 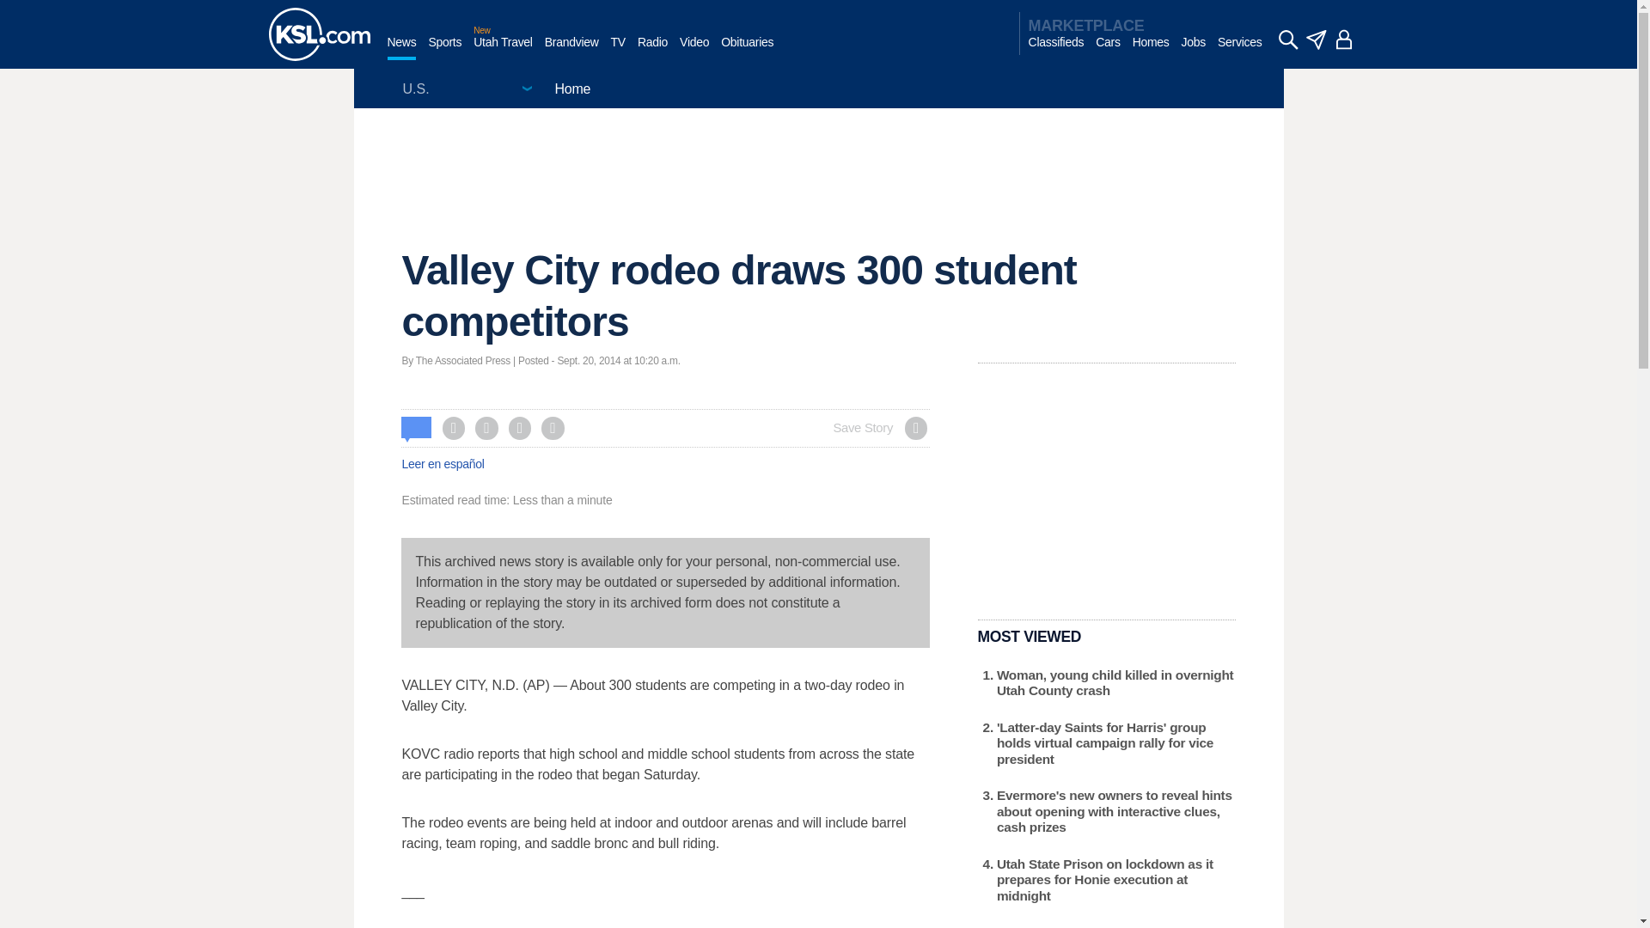 I want to click on KSL homepage, so click(x=318, y=34).